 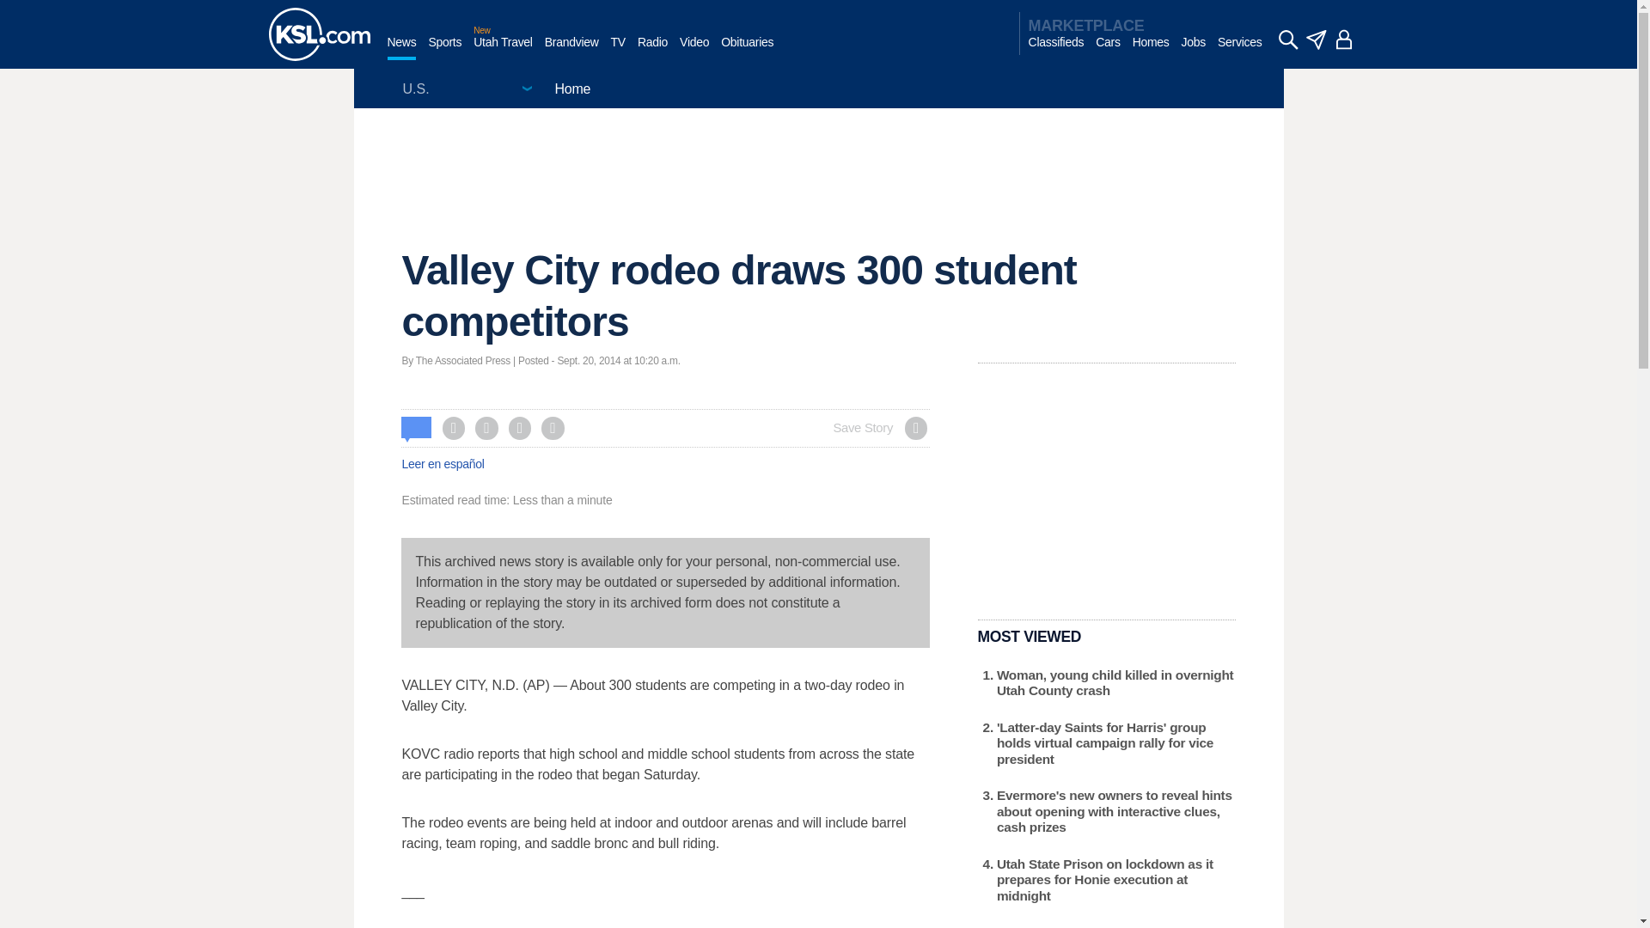 I want to click on KSL homepage, so click(x=318, y=34).